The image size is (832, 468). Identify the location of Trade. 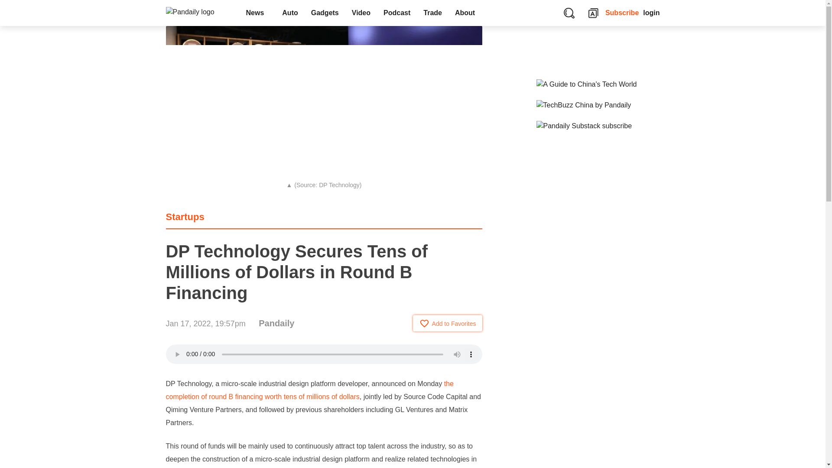
(432, 13).